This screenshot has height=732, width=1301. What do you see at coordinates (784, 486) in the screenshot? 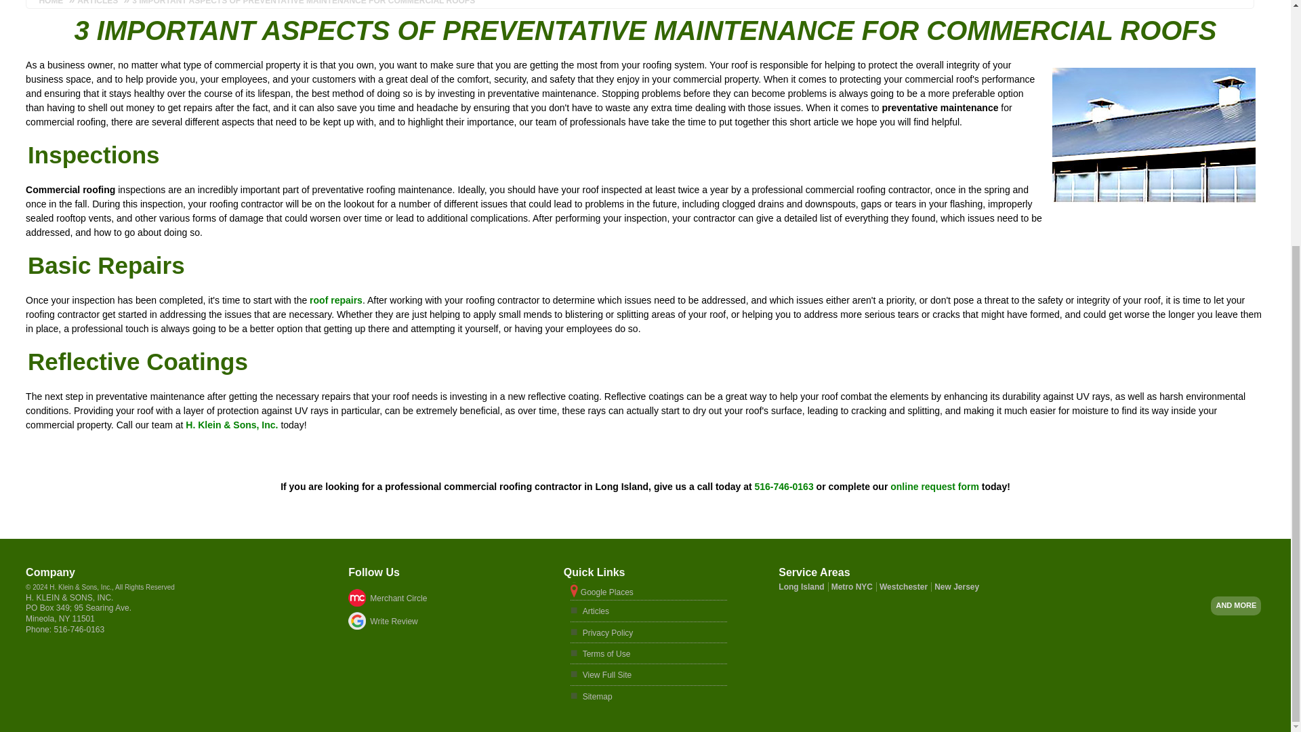
I see `516-746-0163` at bounding box center [784, 486].